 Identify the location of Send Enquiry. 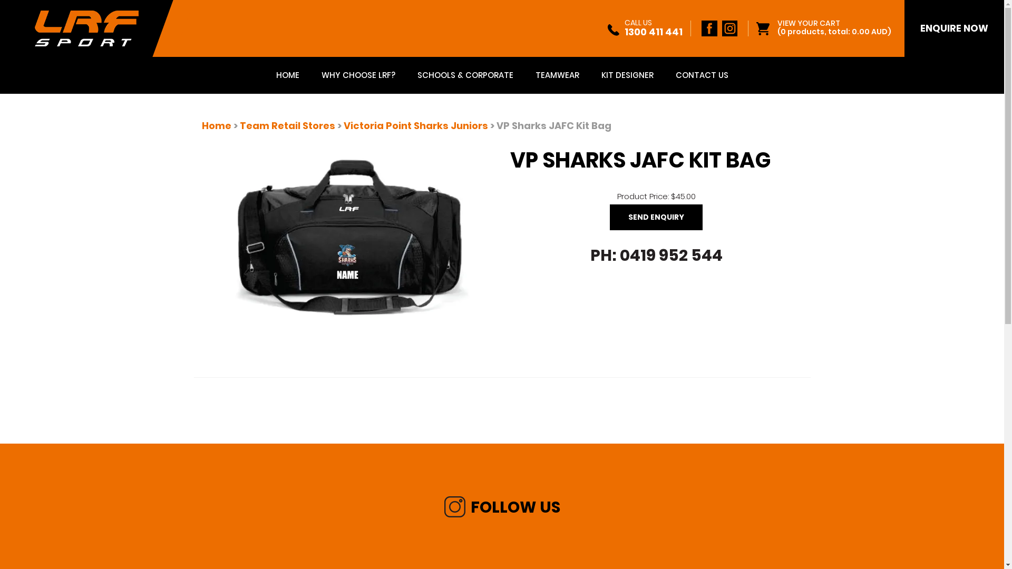
(656, 218).